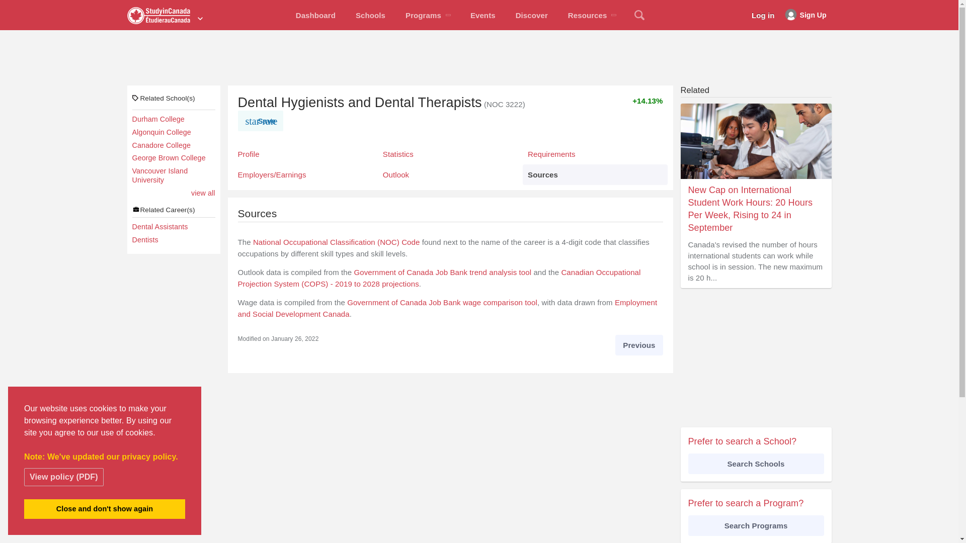 The height and width of the screenshot is (543, 966). I want to click on view all, so click(203, 193).